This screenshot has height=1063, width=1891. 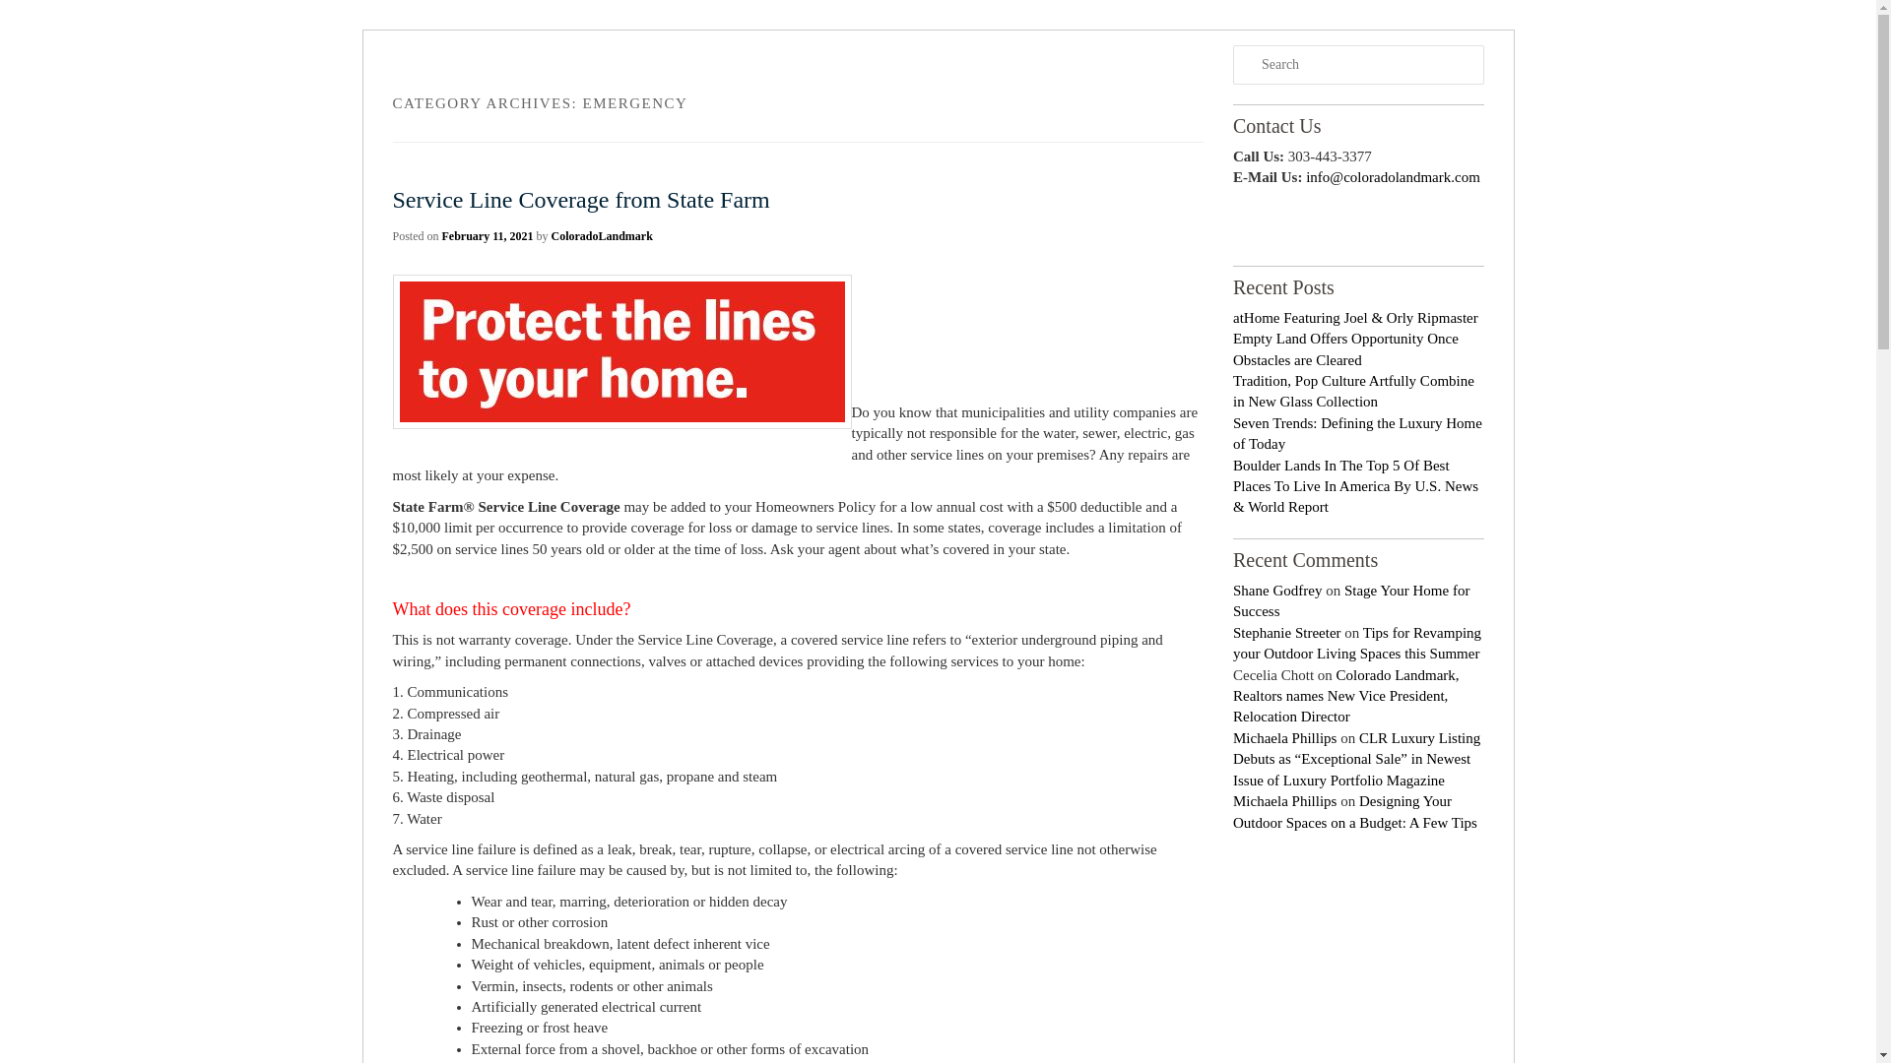 What do you see at coordinates (602, 236) in the screenshot?
I see `View all posts by ColoradoLandmark` at bounding box center [602, 236].